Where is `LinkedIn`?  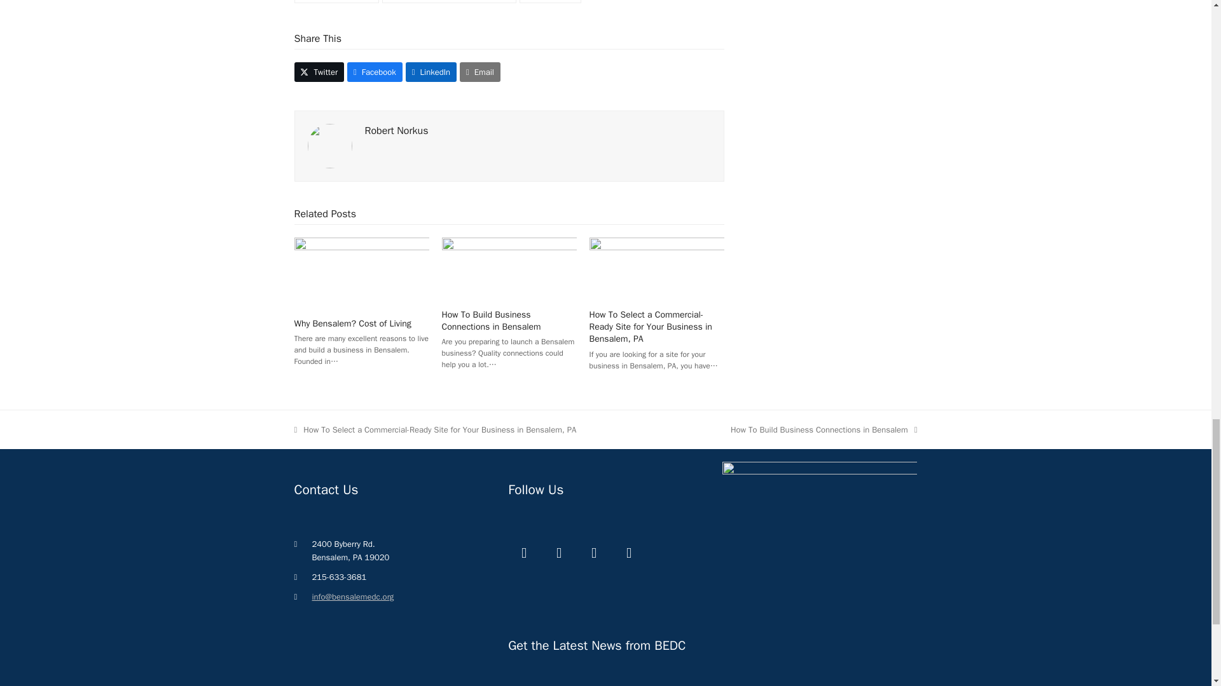
LinkedIn is located at coordinates (431, 72).